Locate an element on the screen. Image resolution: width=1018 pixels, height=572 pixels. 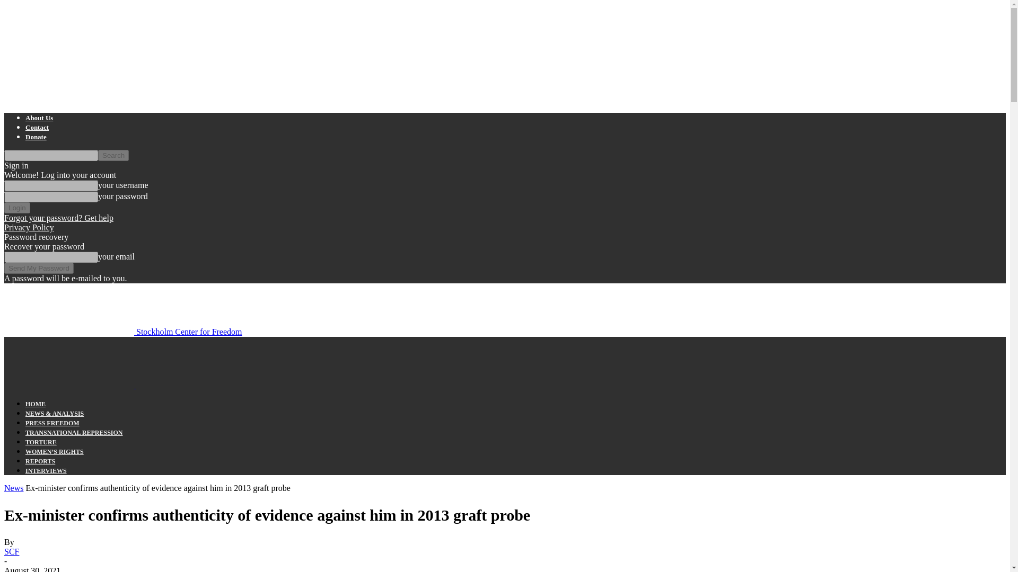
View all posts in News is located at coordinates (14, 487).